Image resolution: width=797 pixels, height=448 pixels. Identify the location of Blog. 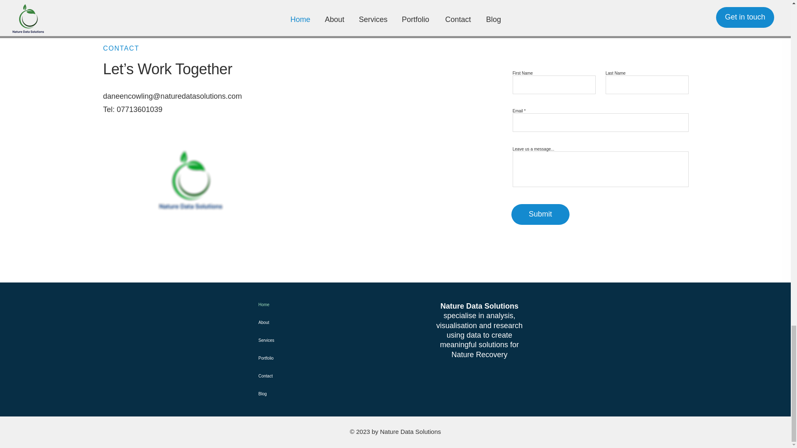
(287, 393).